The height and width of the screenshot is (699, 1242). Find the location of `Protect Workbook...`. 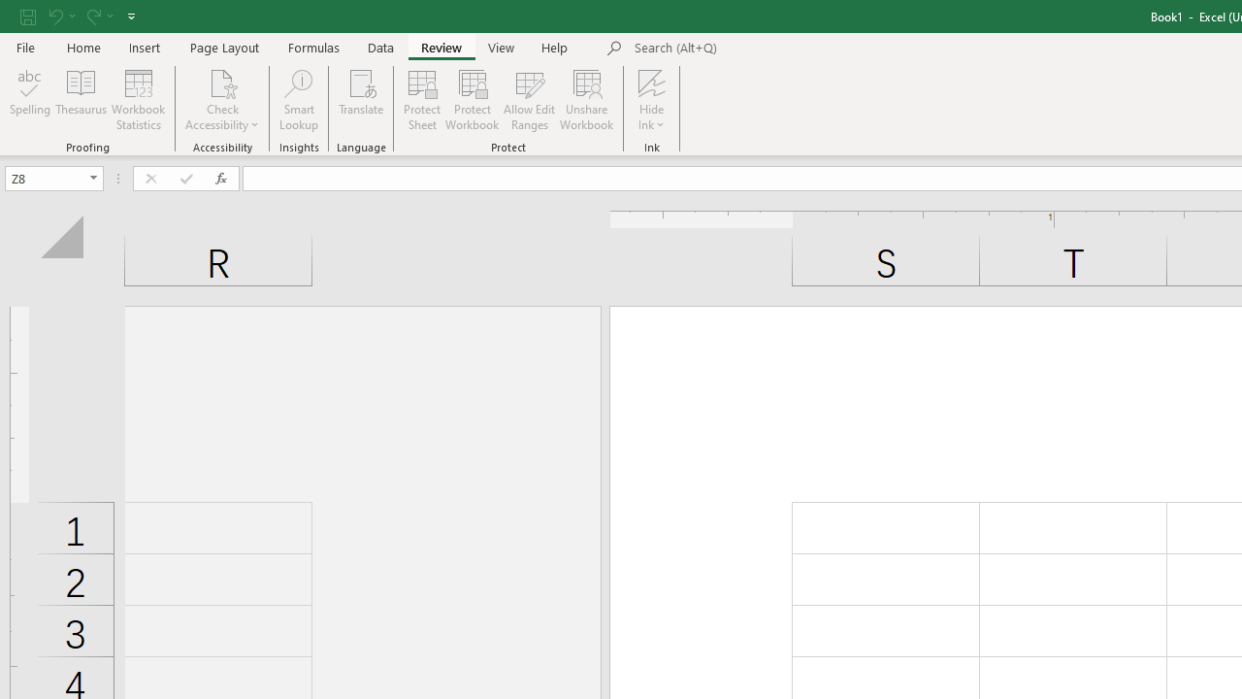

Protect Workbook... is located at coordinates (472, 99).